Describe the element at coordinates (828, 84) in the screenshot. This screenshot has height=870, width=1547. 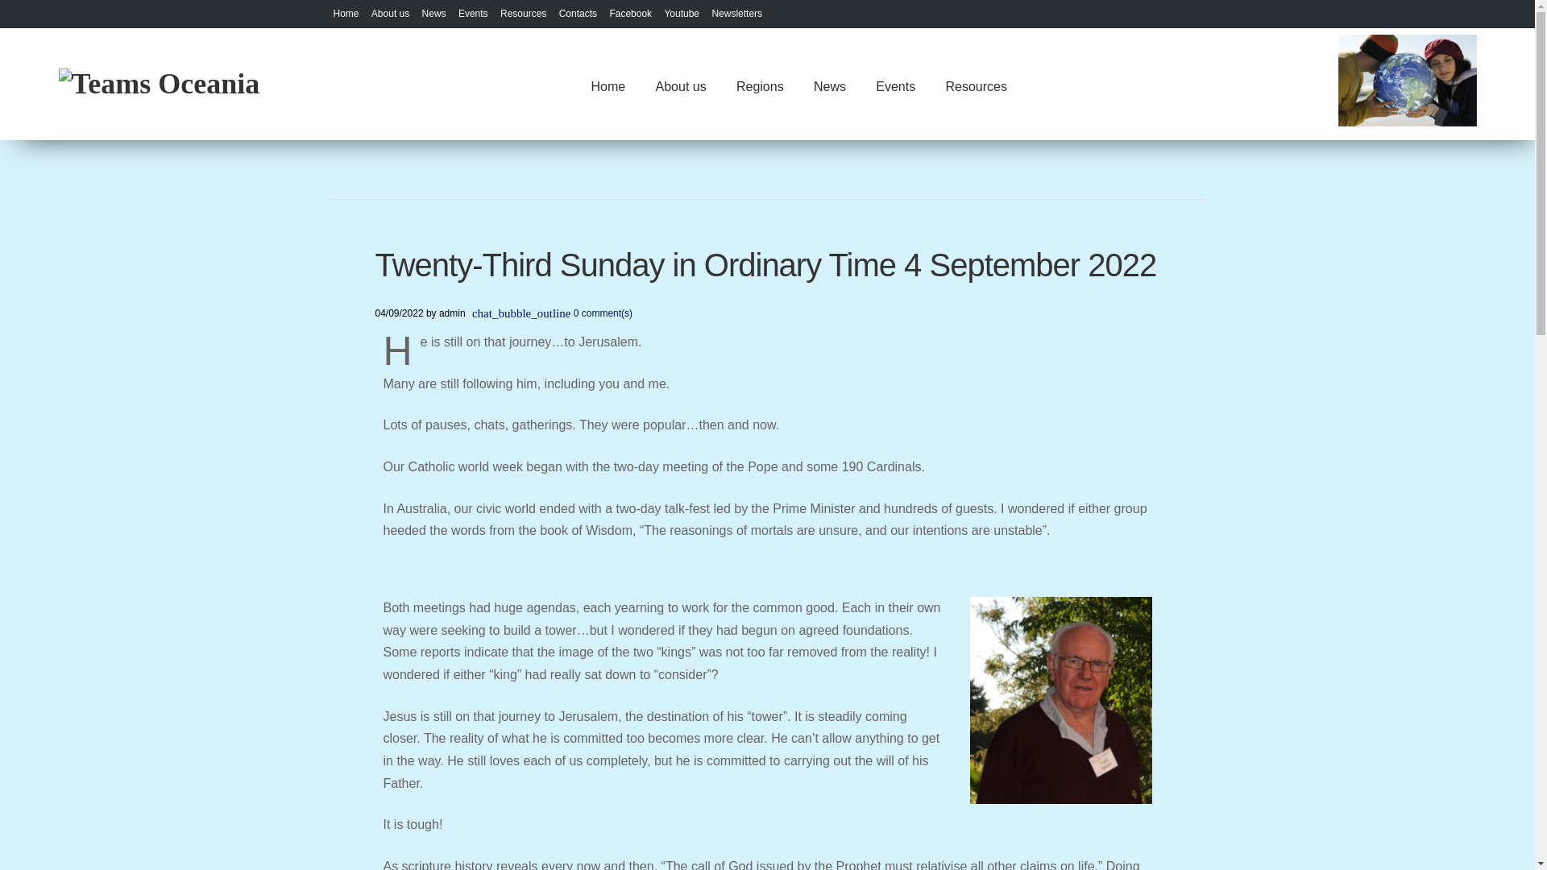
I see `News` at that location.